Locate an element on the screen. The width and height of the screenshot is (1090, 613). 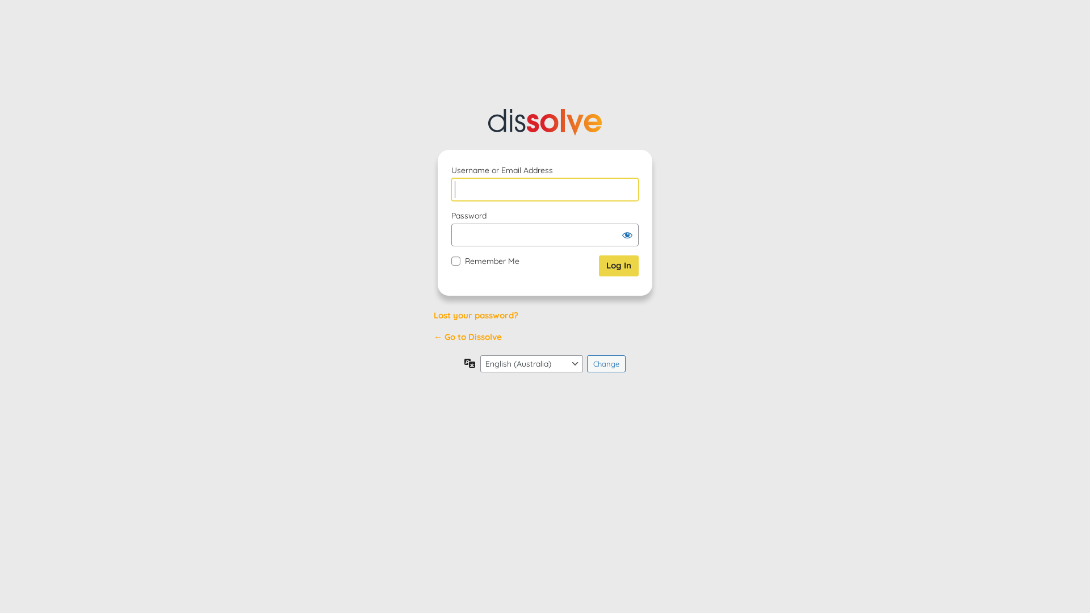
Dissolve is located at coordinates (545, 123).